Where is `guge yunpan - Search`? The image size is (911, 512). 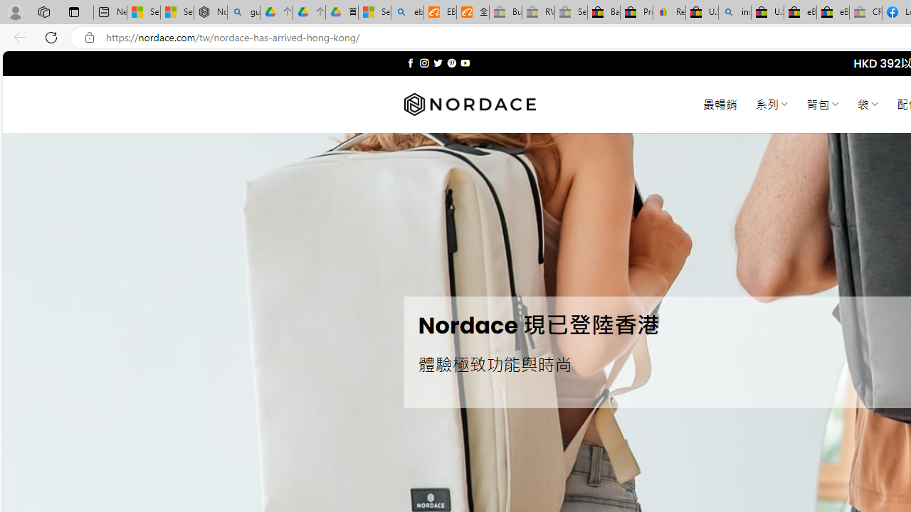
guge yunpan - Search is located at coordinates (243, 13).